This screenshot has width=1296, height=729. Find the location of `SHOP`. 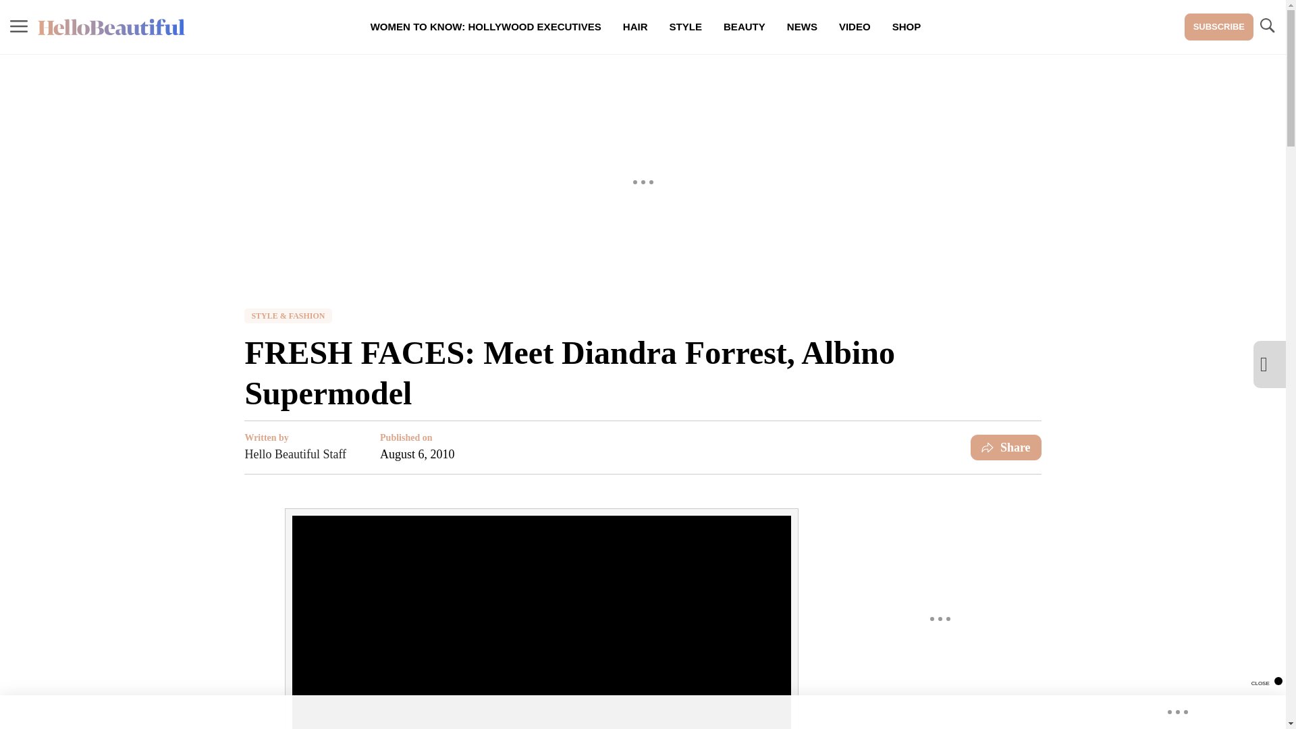

SHOP is located at coordinates (906, 27).